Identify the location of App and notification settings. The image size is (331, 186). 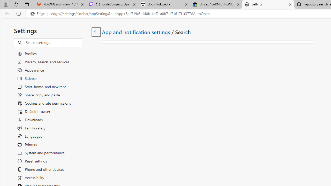
(136, 32).